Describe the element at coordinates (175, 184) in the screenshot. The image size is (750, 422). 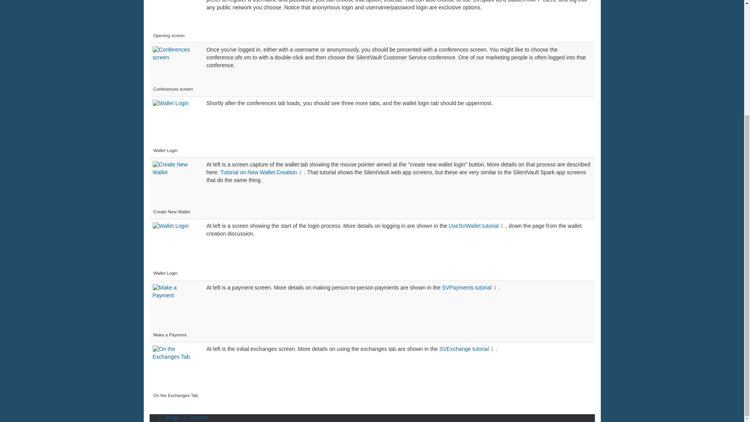
I see `Create New Wallet` at that location.